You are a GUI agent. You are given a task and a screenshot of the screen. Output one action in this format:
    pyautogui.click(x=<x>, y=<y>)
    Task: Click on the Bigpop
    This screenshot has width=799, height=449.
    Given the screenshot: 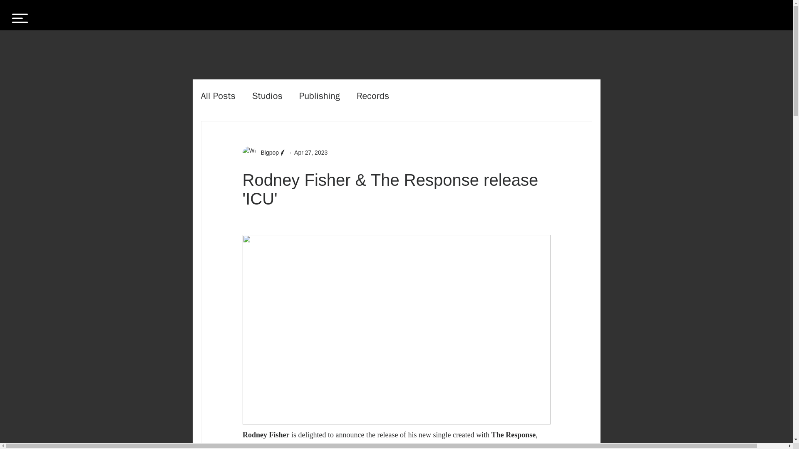 What is the action you would take?
    pyautogui.click(x=267, y=153)
    